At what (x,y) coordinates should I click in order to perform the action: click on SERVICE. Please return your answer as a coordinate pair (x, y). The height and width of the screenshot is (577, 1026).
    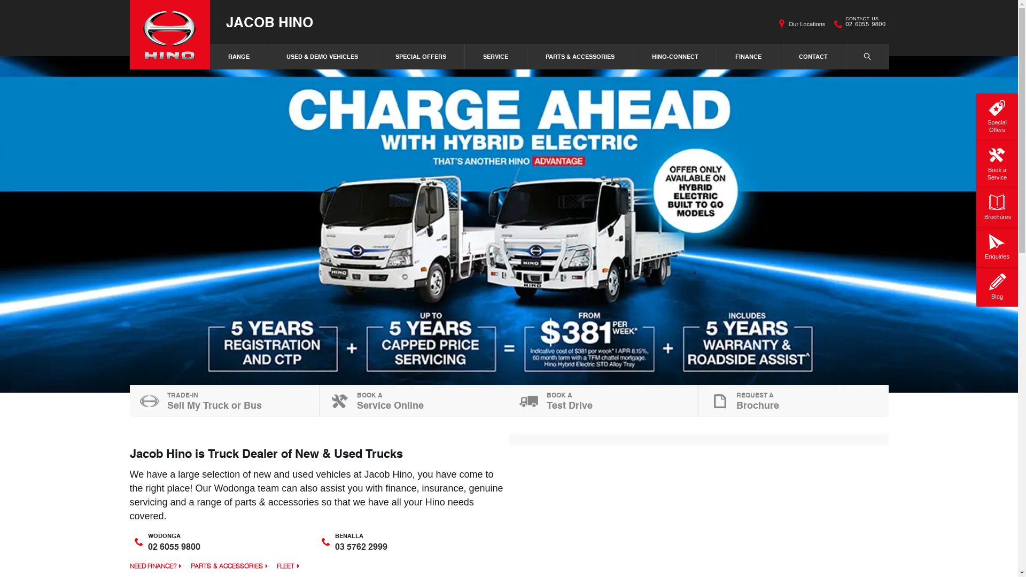
    Looking at the image, I should click on (496, 57).